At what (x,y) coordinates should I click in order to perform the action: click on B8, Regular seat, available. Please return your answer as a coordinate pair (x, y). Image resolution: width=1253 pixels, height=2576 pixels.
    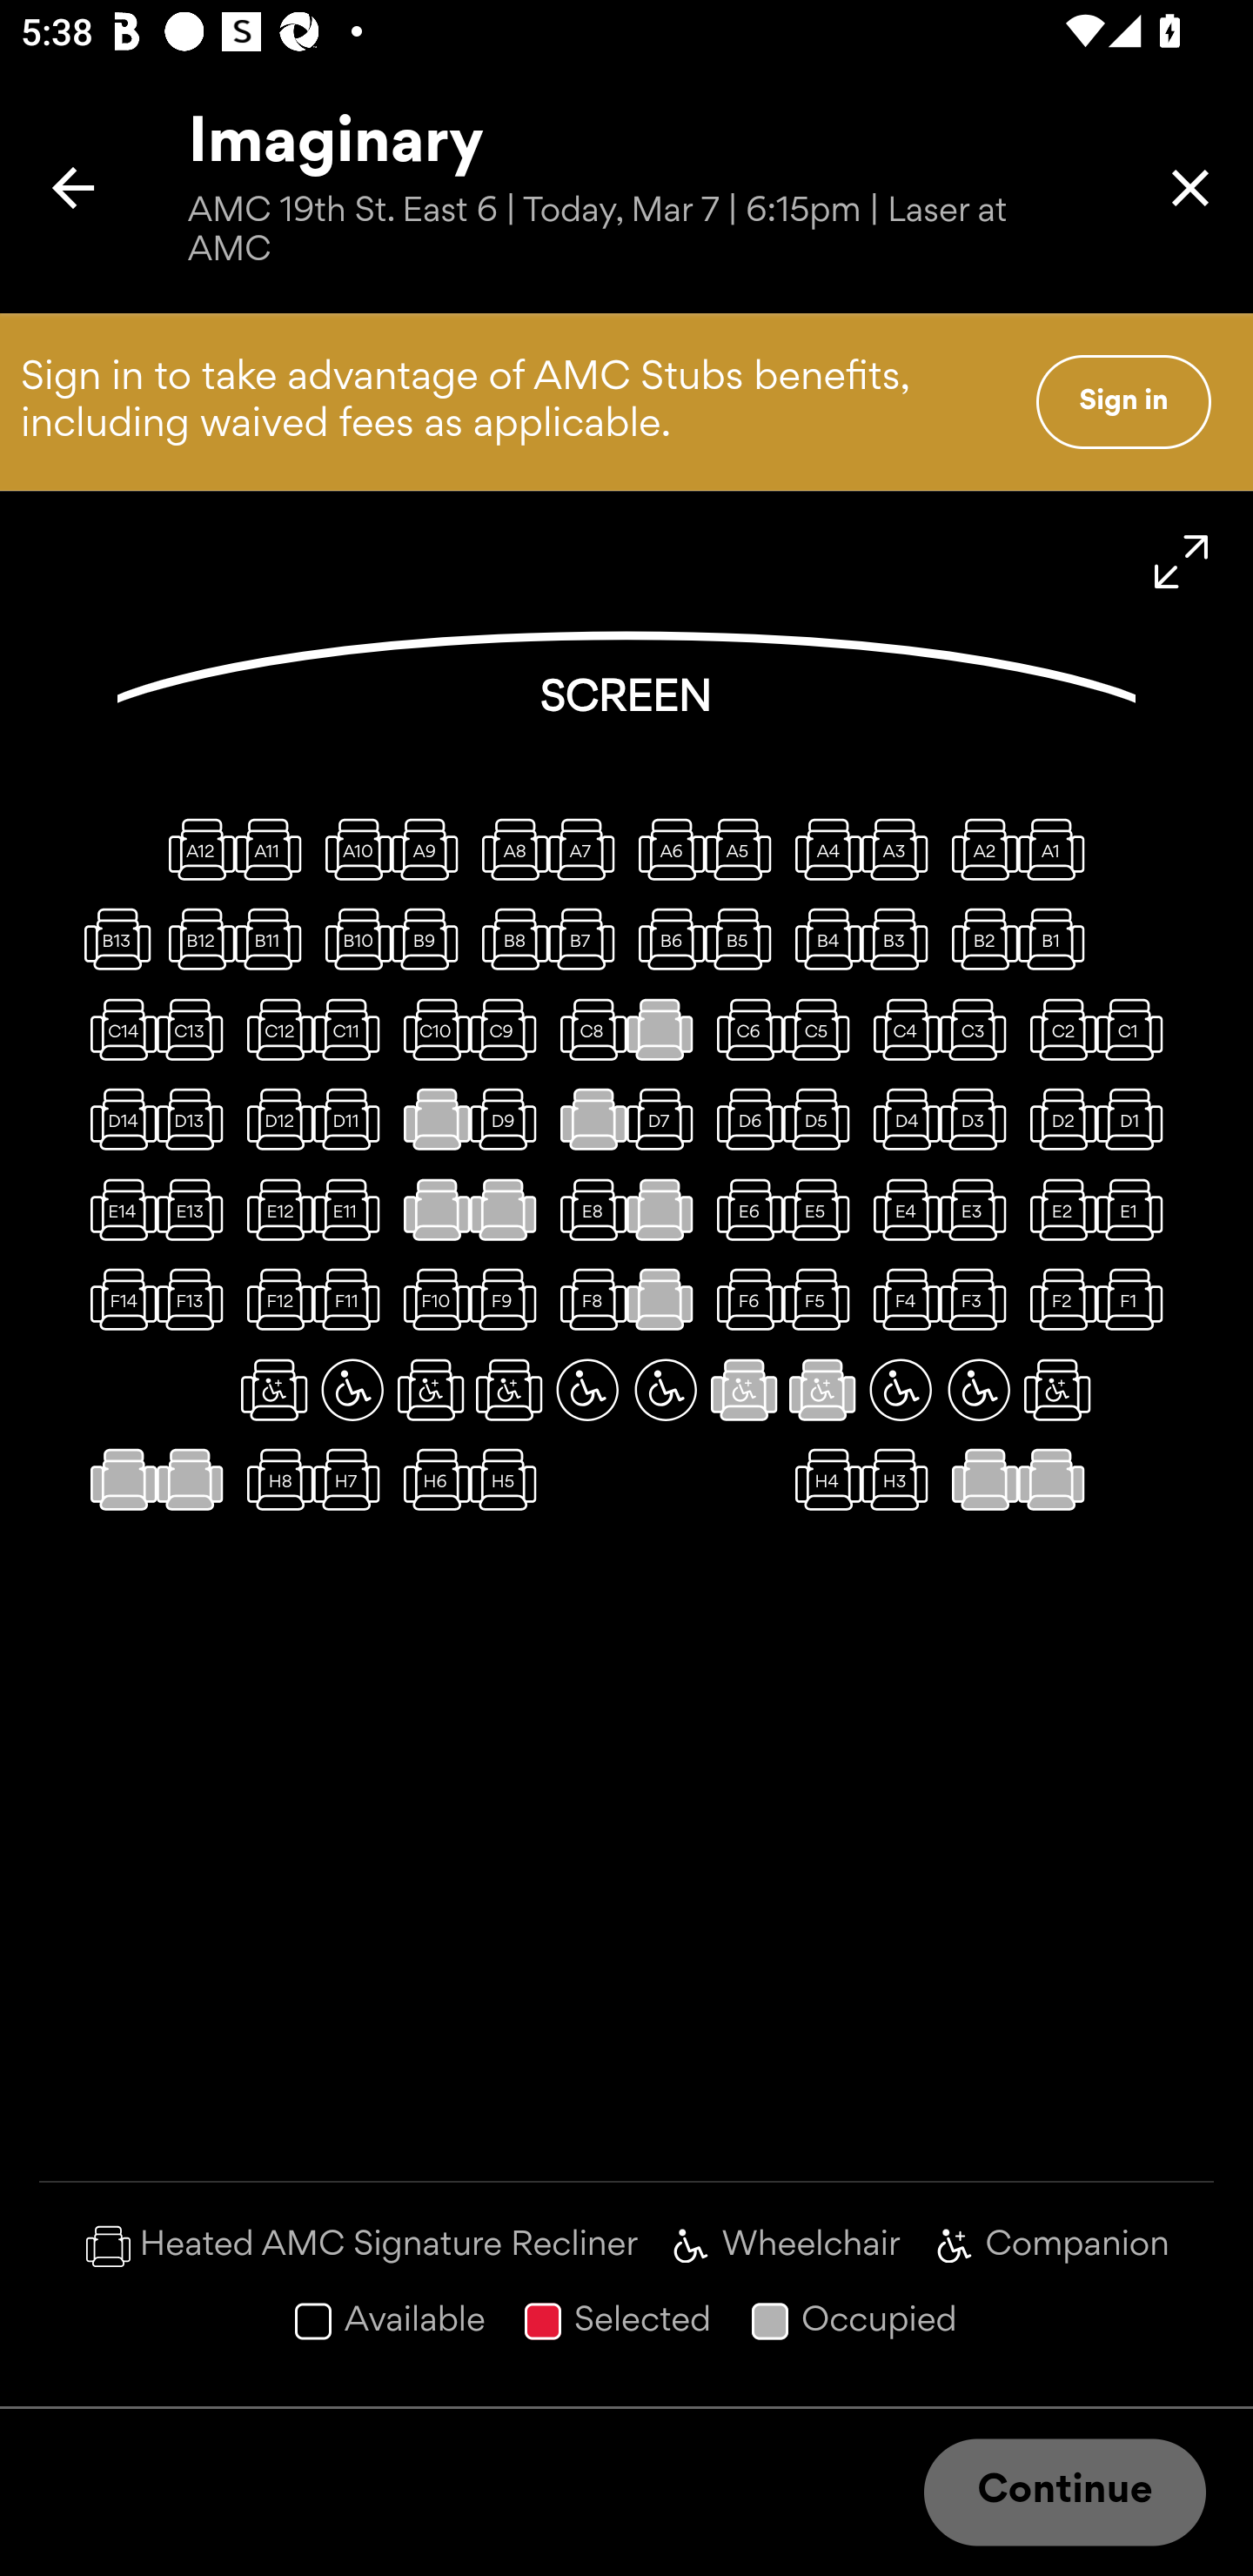
    Looking at the image, I should click on (509, 938).